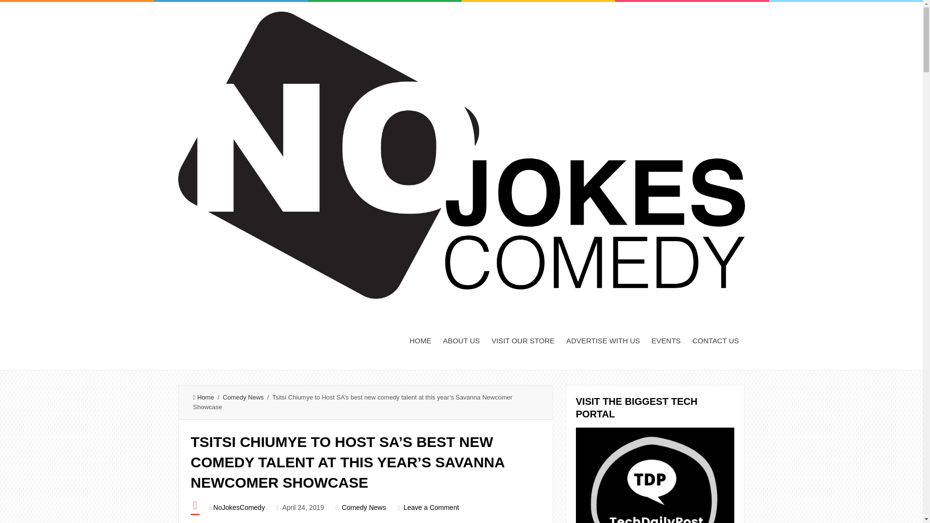  Describe the element at coordinates (523, 340) in the screenshot. I see `VISIT OUR STORE` at that location.